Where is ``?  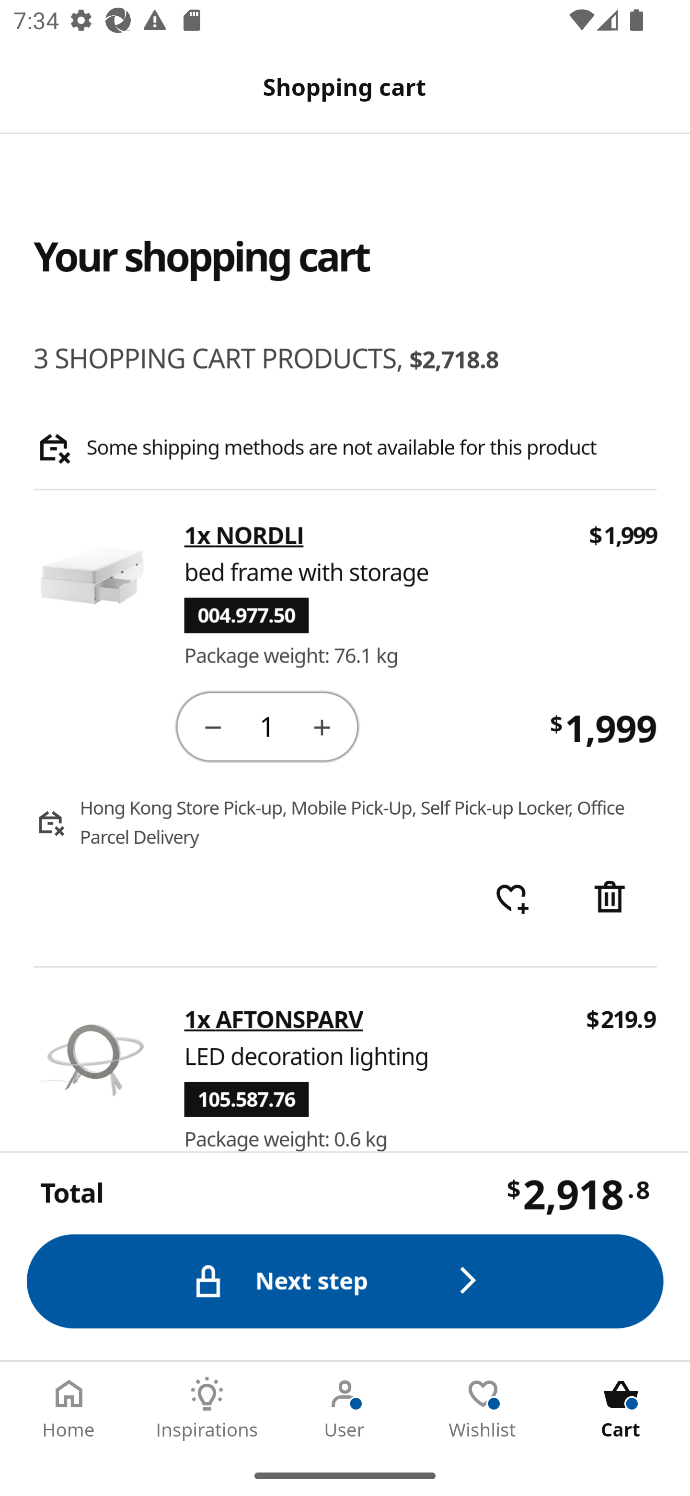
 is located at coordinates (323, 726).